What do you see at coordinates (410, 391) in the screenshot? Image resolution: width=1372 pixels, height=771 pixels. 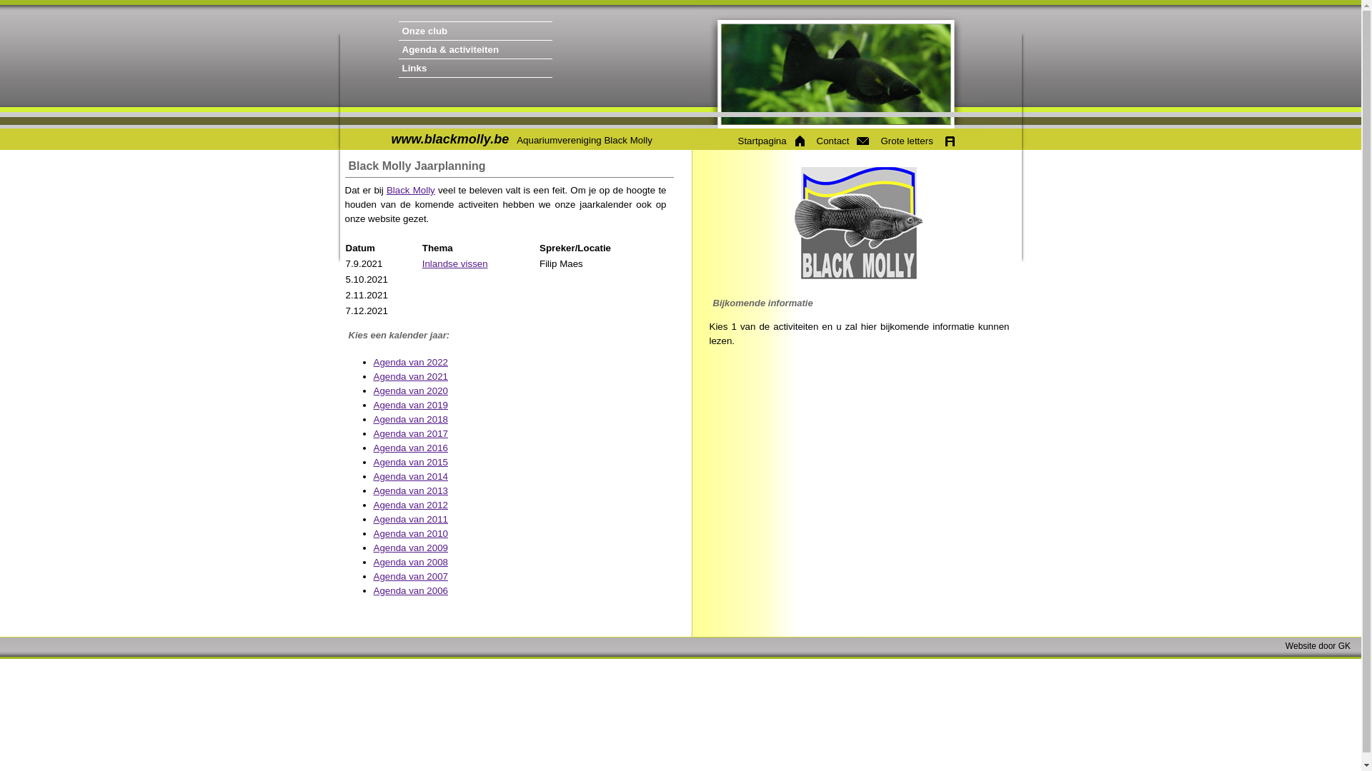 I see `Agenda van 2020` at bounding box center [410, 391].